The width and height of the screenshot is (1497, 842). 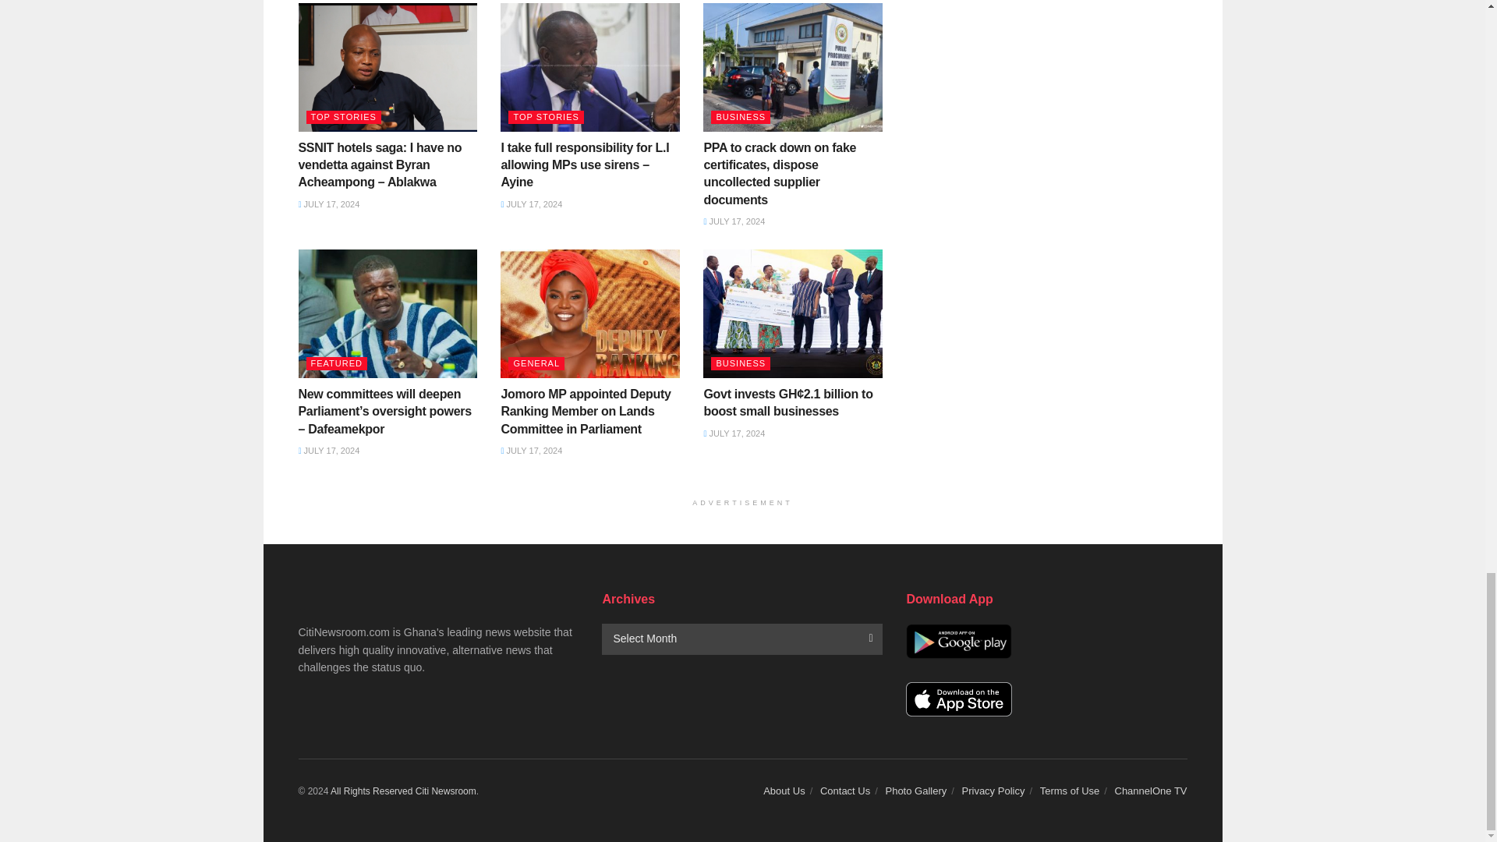 What do you see at coordinates (371, 791) in the screenshot?
I see `Citi Newsroom` at bounding box center [371, 791].